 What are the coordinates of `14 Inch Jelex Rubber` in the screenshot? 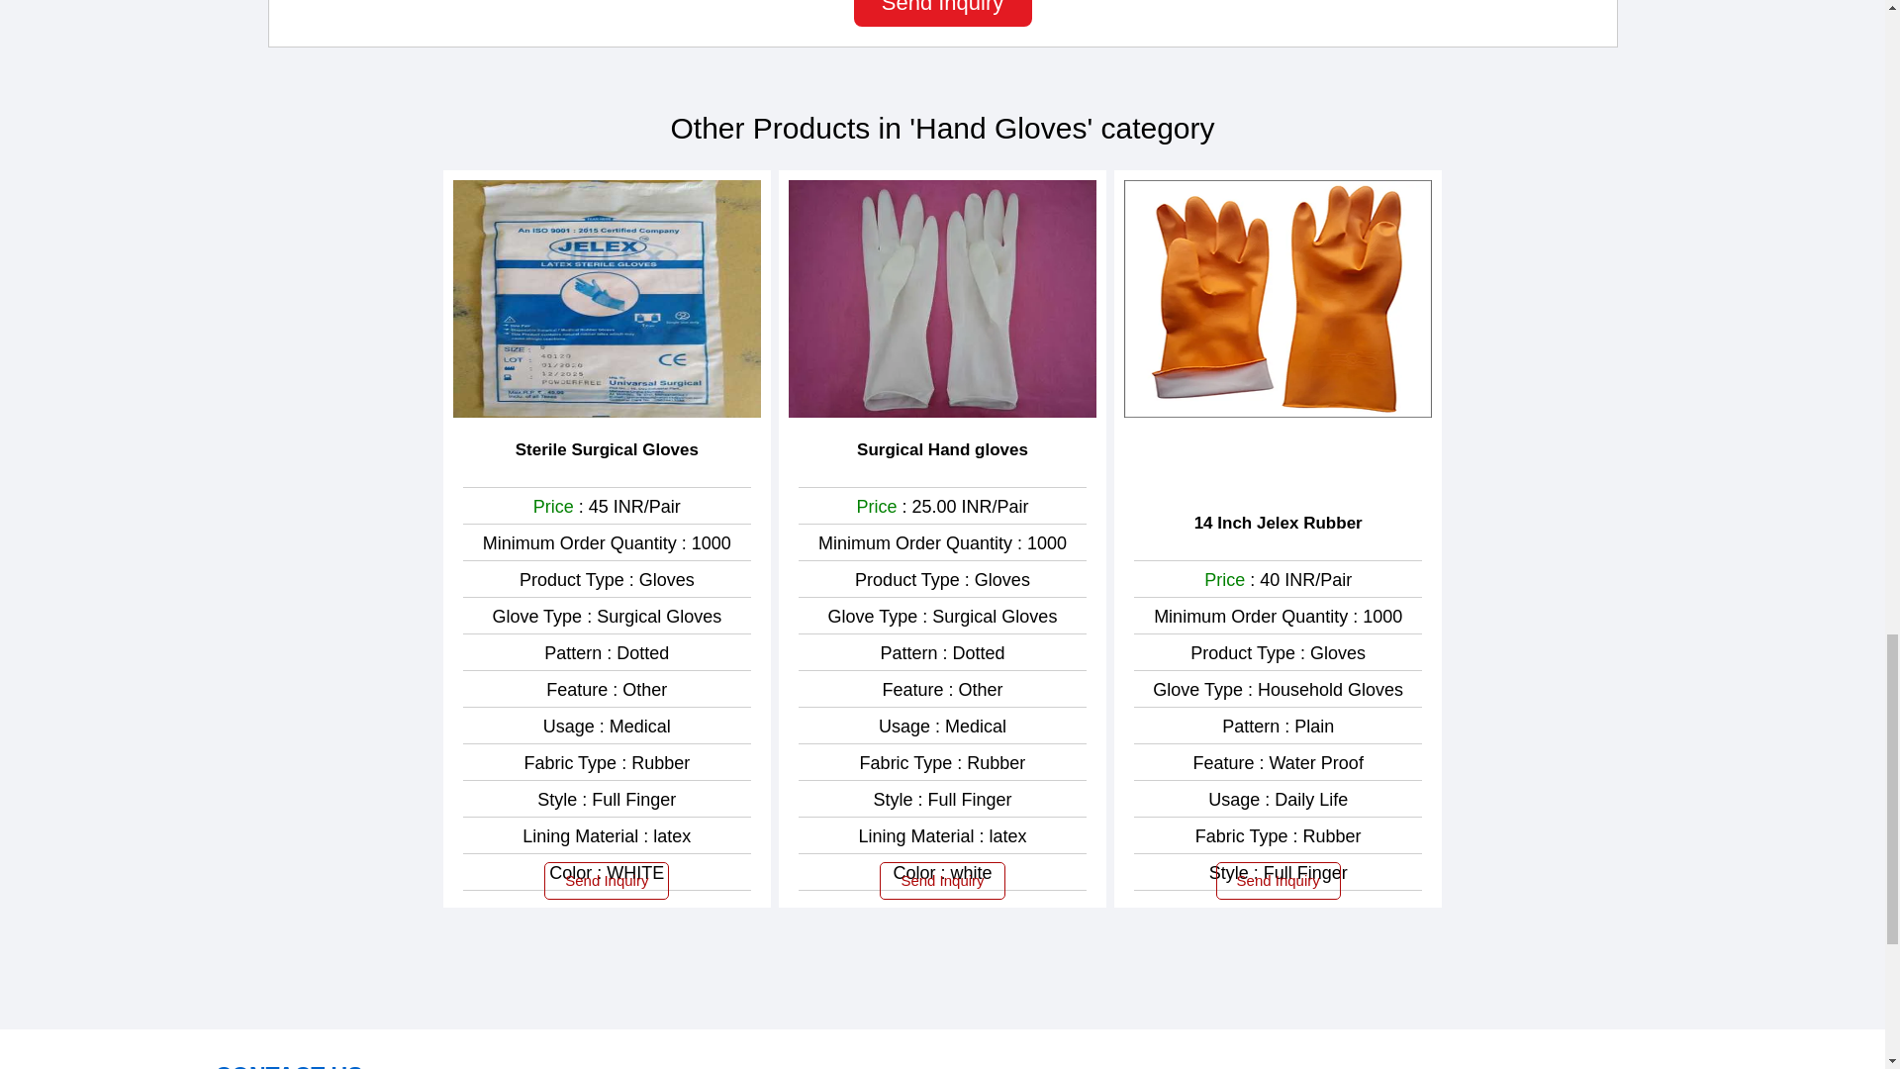 It's located at (1279, 524).